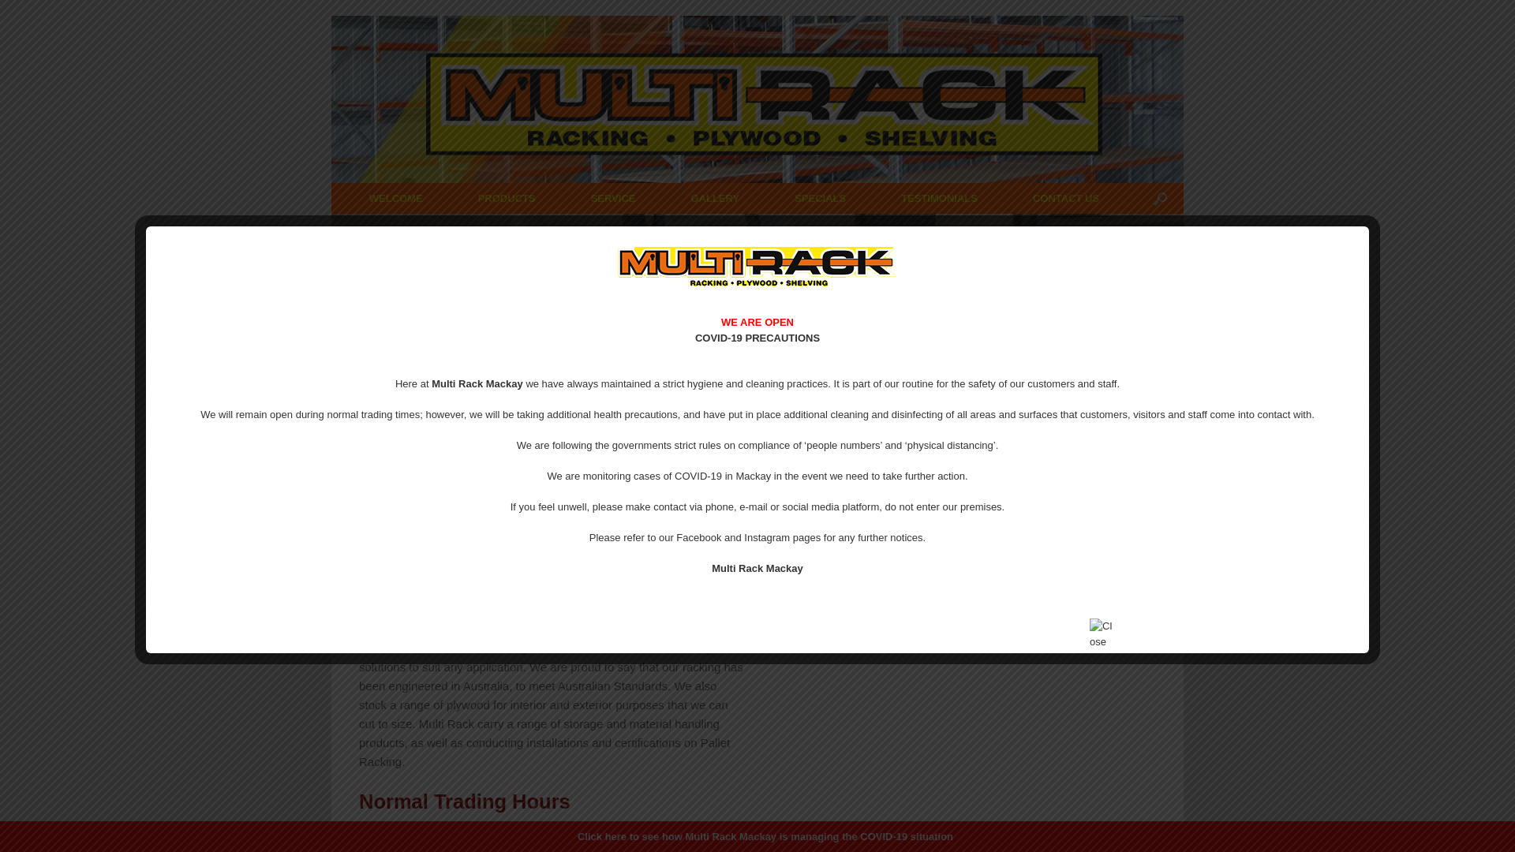 This screenshot has width=1515, height=852. I want to click on TESTIMONIALS, so click(939, 199).